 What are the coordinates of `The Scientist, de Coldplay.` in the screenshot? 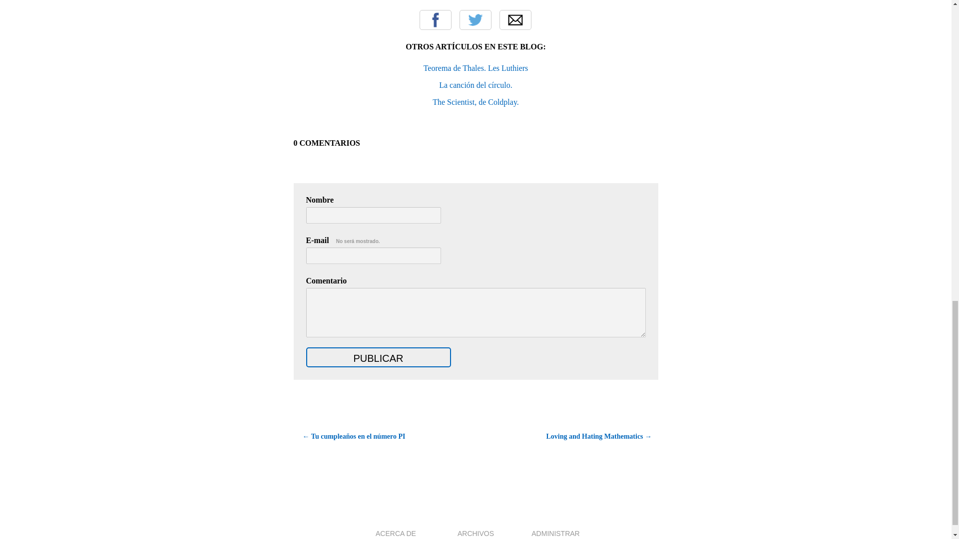 It's located at (476, 102).